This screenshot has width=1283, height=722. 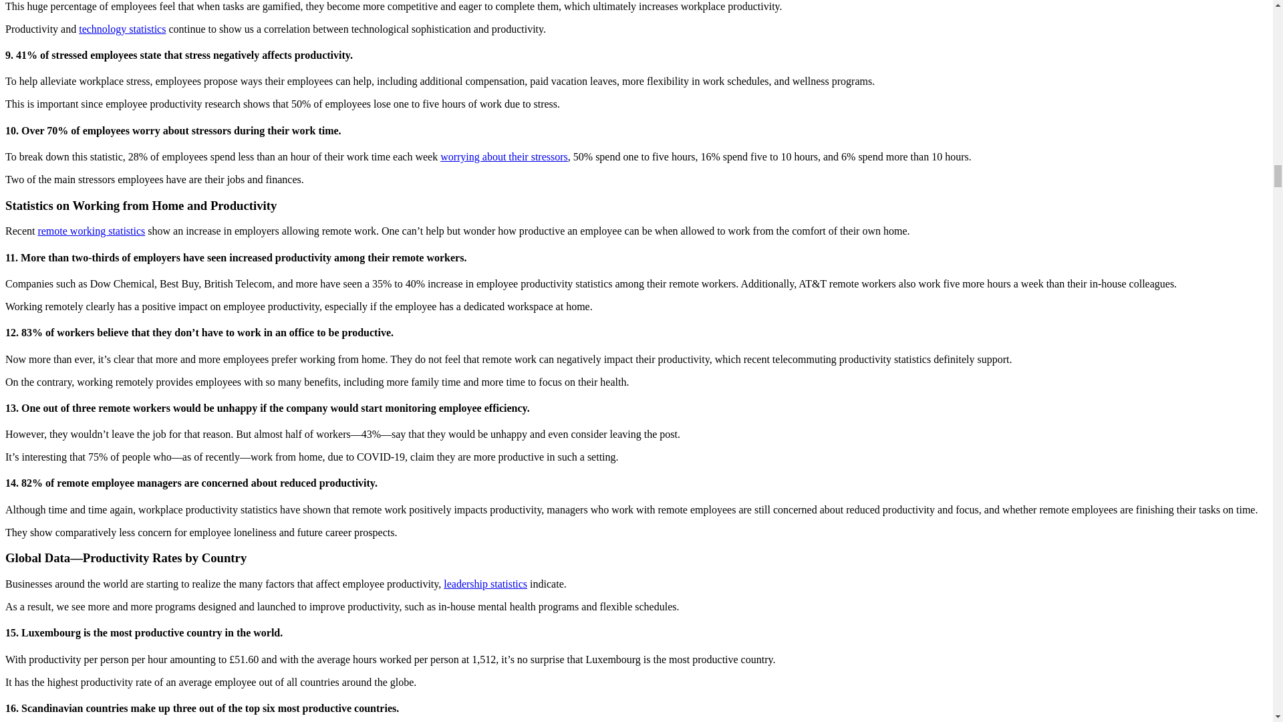 I want to click on remote working statistics, so click(x=91, y=231).